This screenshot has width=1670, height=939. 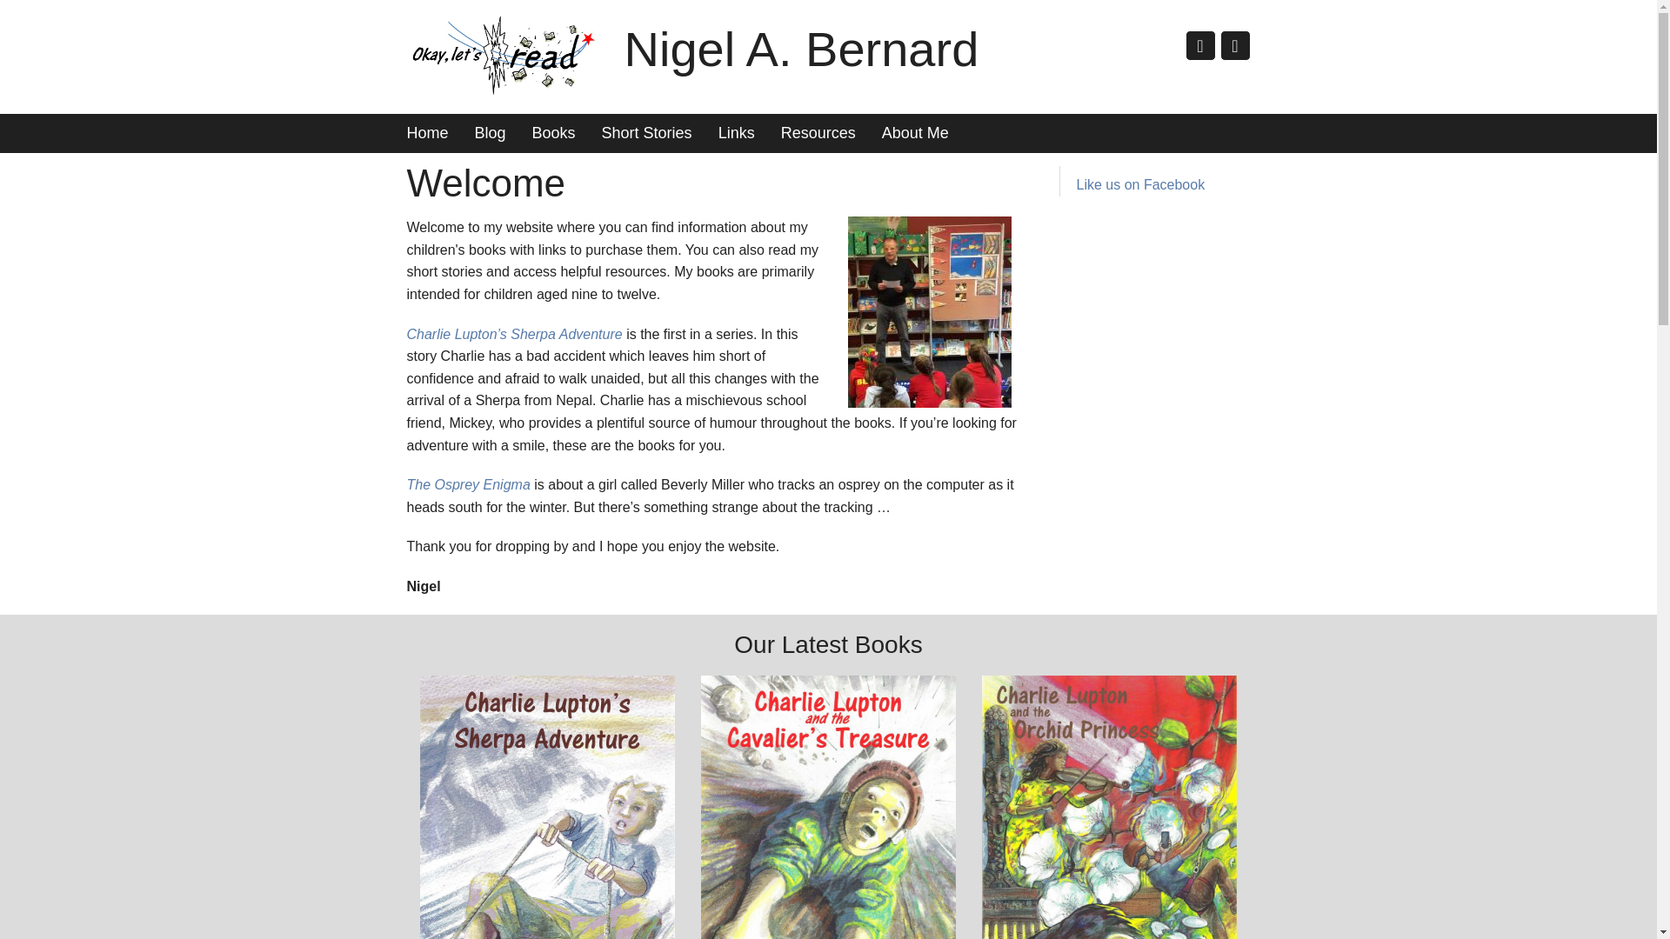 I want to click on Short Stories, so click(x=647, y=133).